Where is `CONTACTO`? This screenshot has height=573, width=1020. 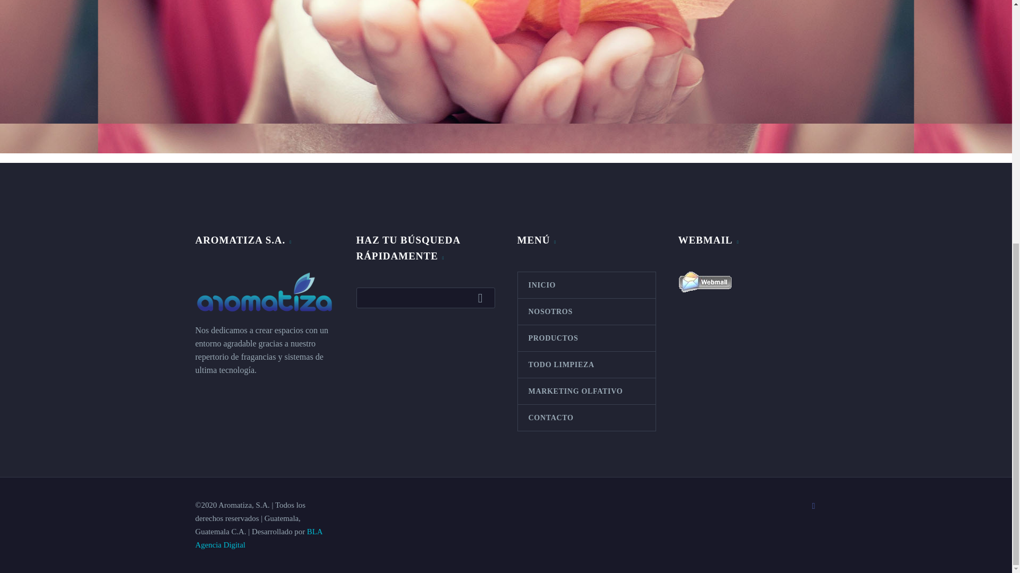 CONTACTO is located at coordinates (585, 418).